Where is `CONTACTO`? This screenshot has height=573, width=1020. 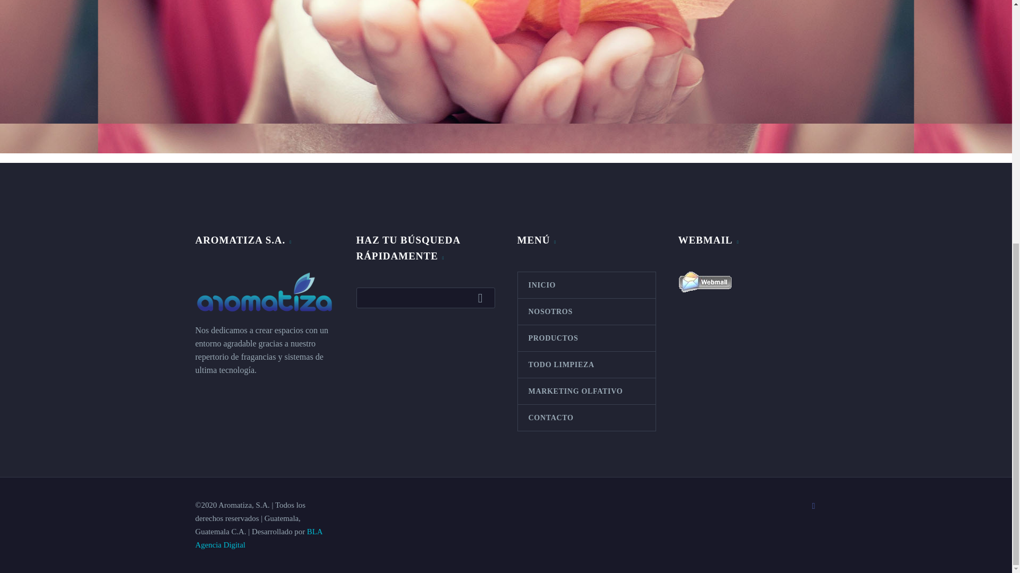 CONTACTO is located at coordinates (585, 418).